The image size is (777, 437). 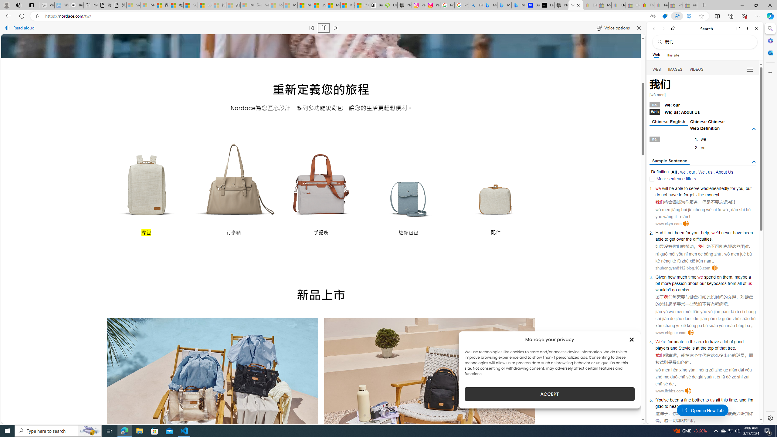 What do you see at coordinates (671, 333) in the screenshot?
I see `www.ebigear.com` at bounding box center [671, 333].